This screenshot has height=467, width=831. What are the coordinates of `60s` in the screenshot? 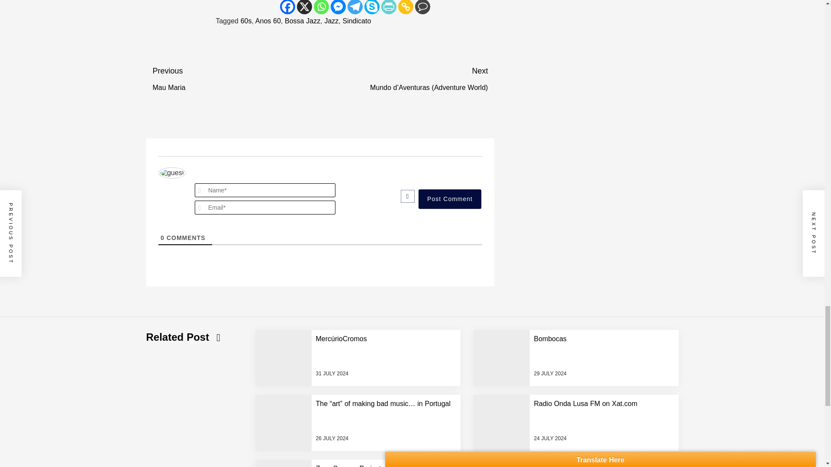 It's located at (246, 21).